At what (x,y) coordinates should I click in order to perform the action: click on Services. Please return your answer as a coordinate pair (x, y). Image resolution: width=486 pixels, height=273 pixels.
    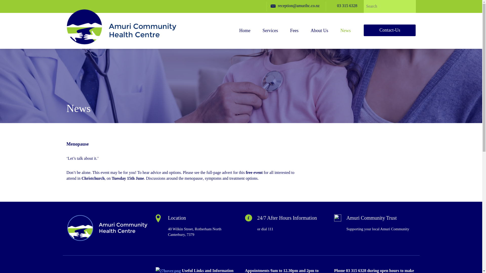
    Looking at the image, I should click on (270, 37).